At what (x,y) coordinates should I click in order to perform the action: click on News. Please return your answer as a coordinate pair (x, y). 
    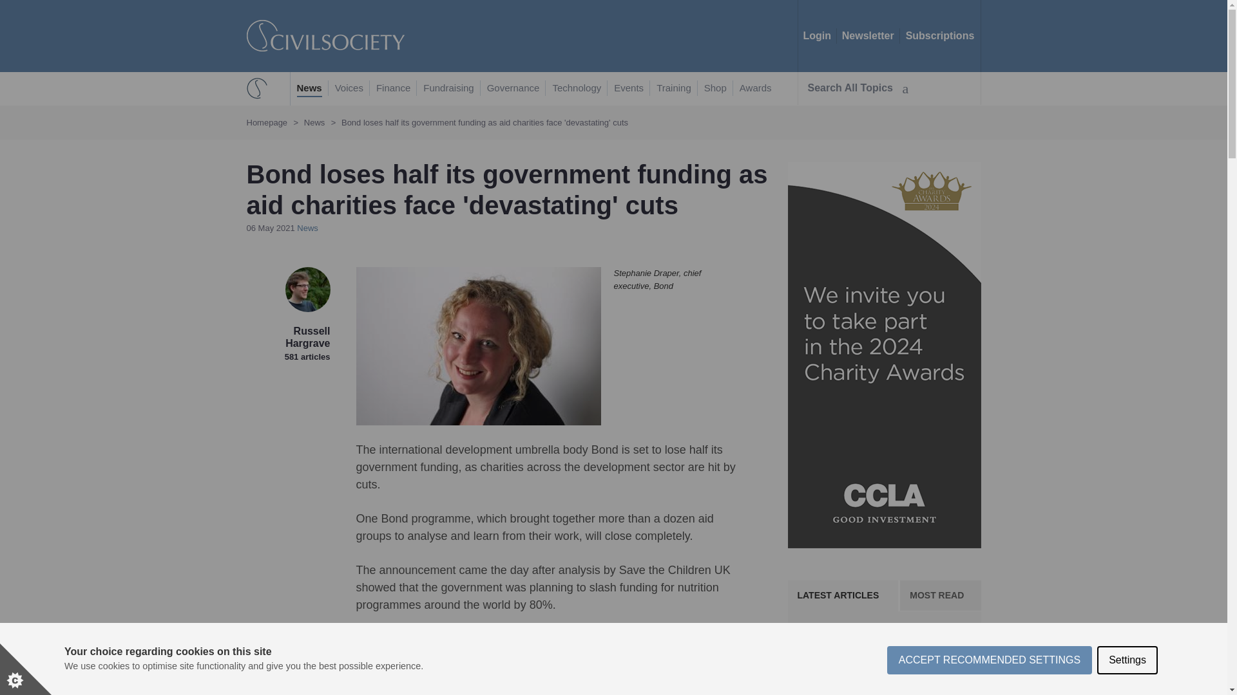
    Looking at the image, I should click on (307, 228).